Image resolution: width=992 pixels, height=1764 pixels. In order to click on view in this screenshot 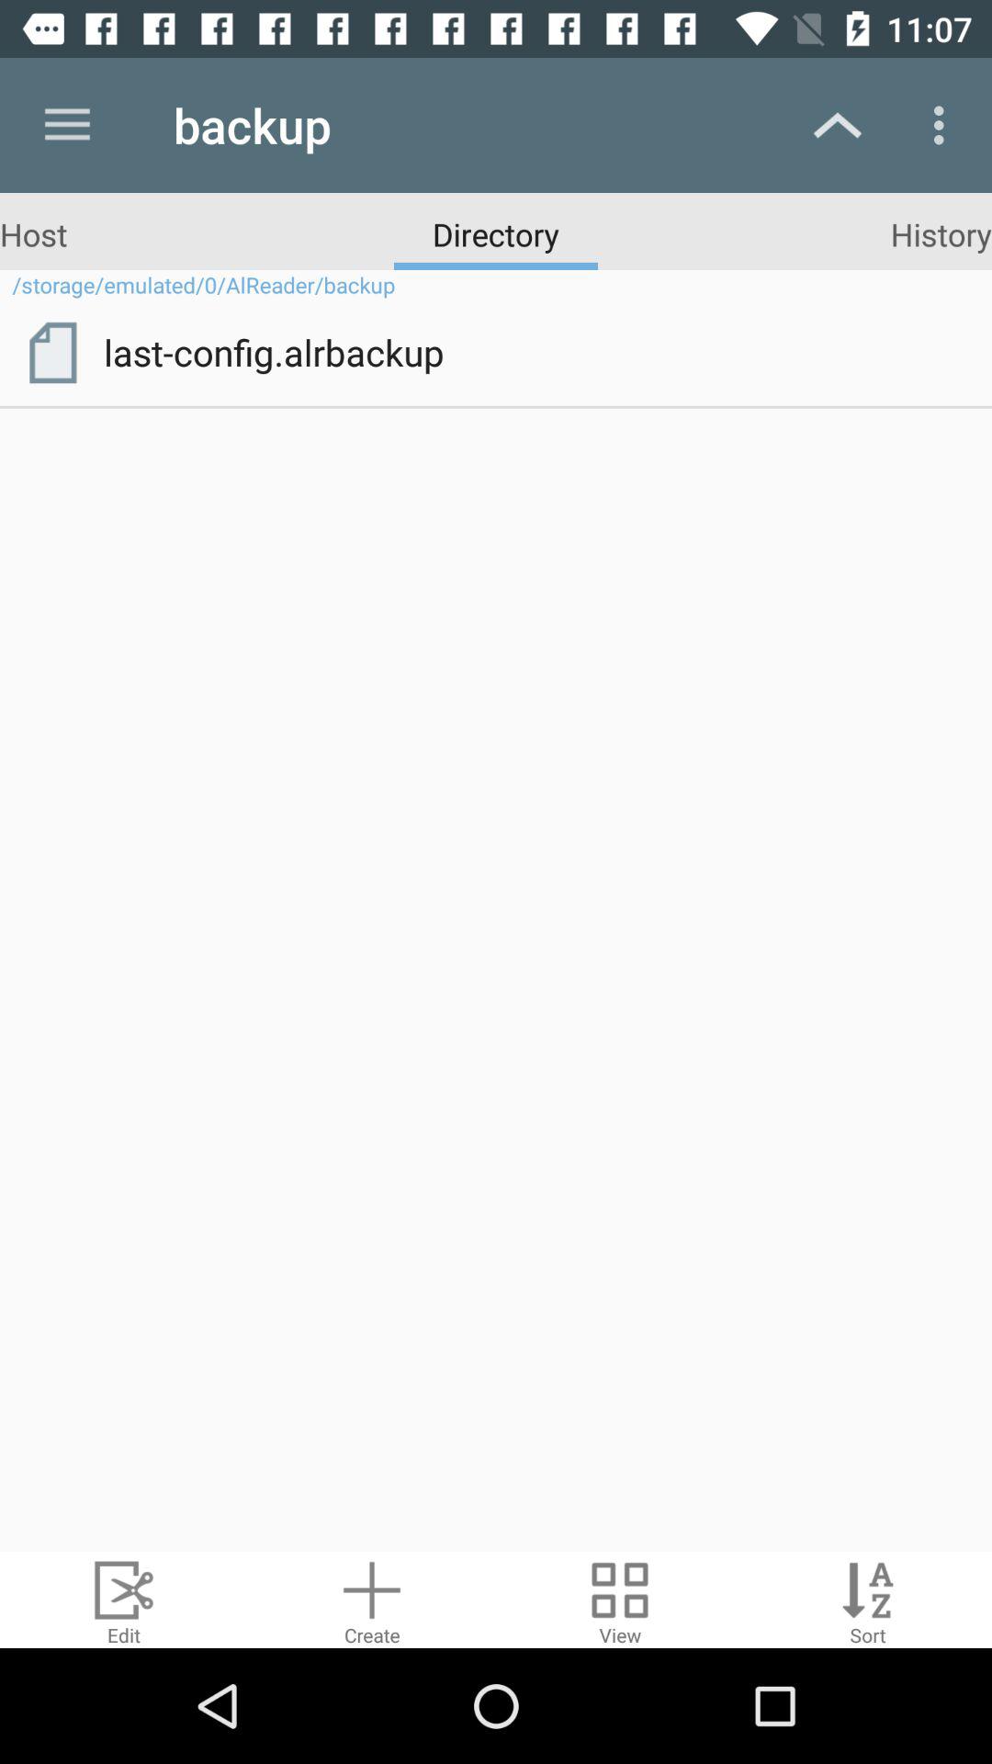, I will do `click(620, 1600)`.